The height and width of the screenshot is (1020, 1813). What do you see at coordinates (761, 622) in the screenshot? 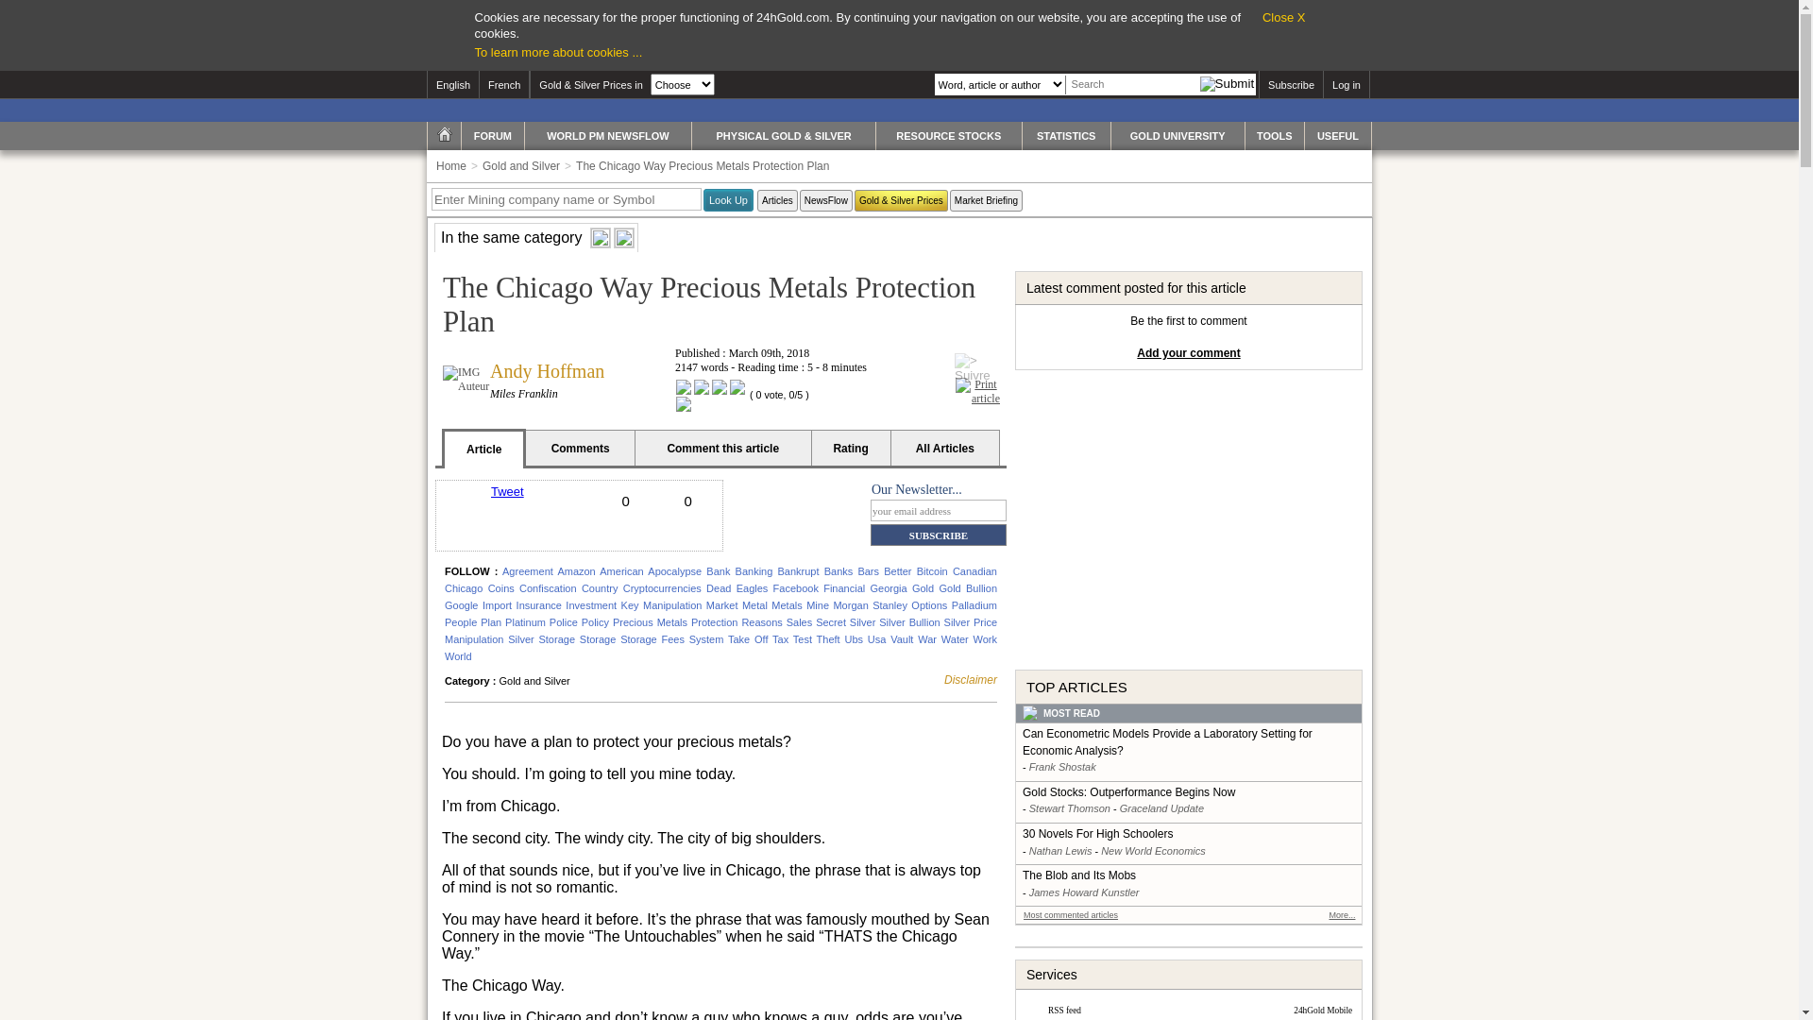
I see `Reasons` at bounding box center [761, 622].